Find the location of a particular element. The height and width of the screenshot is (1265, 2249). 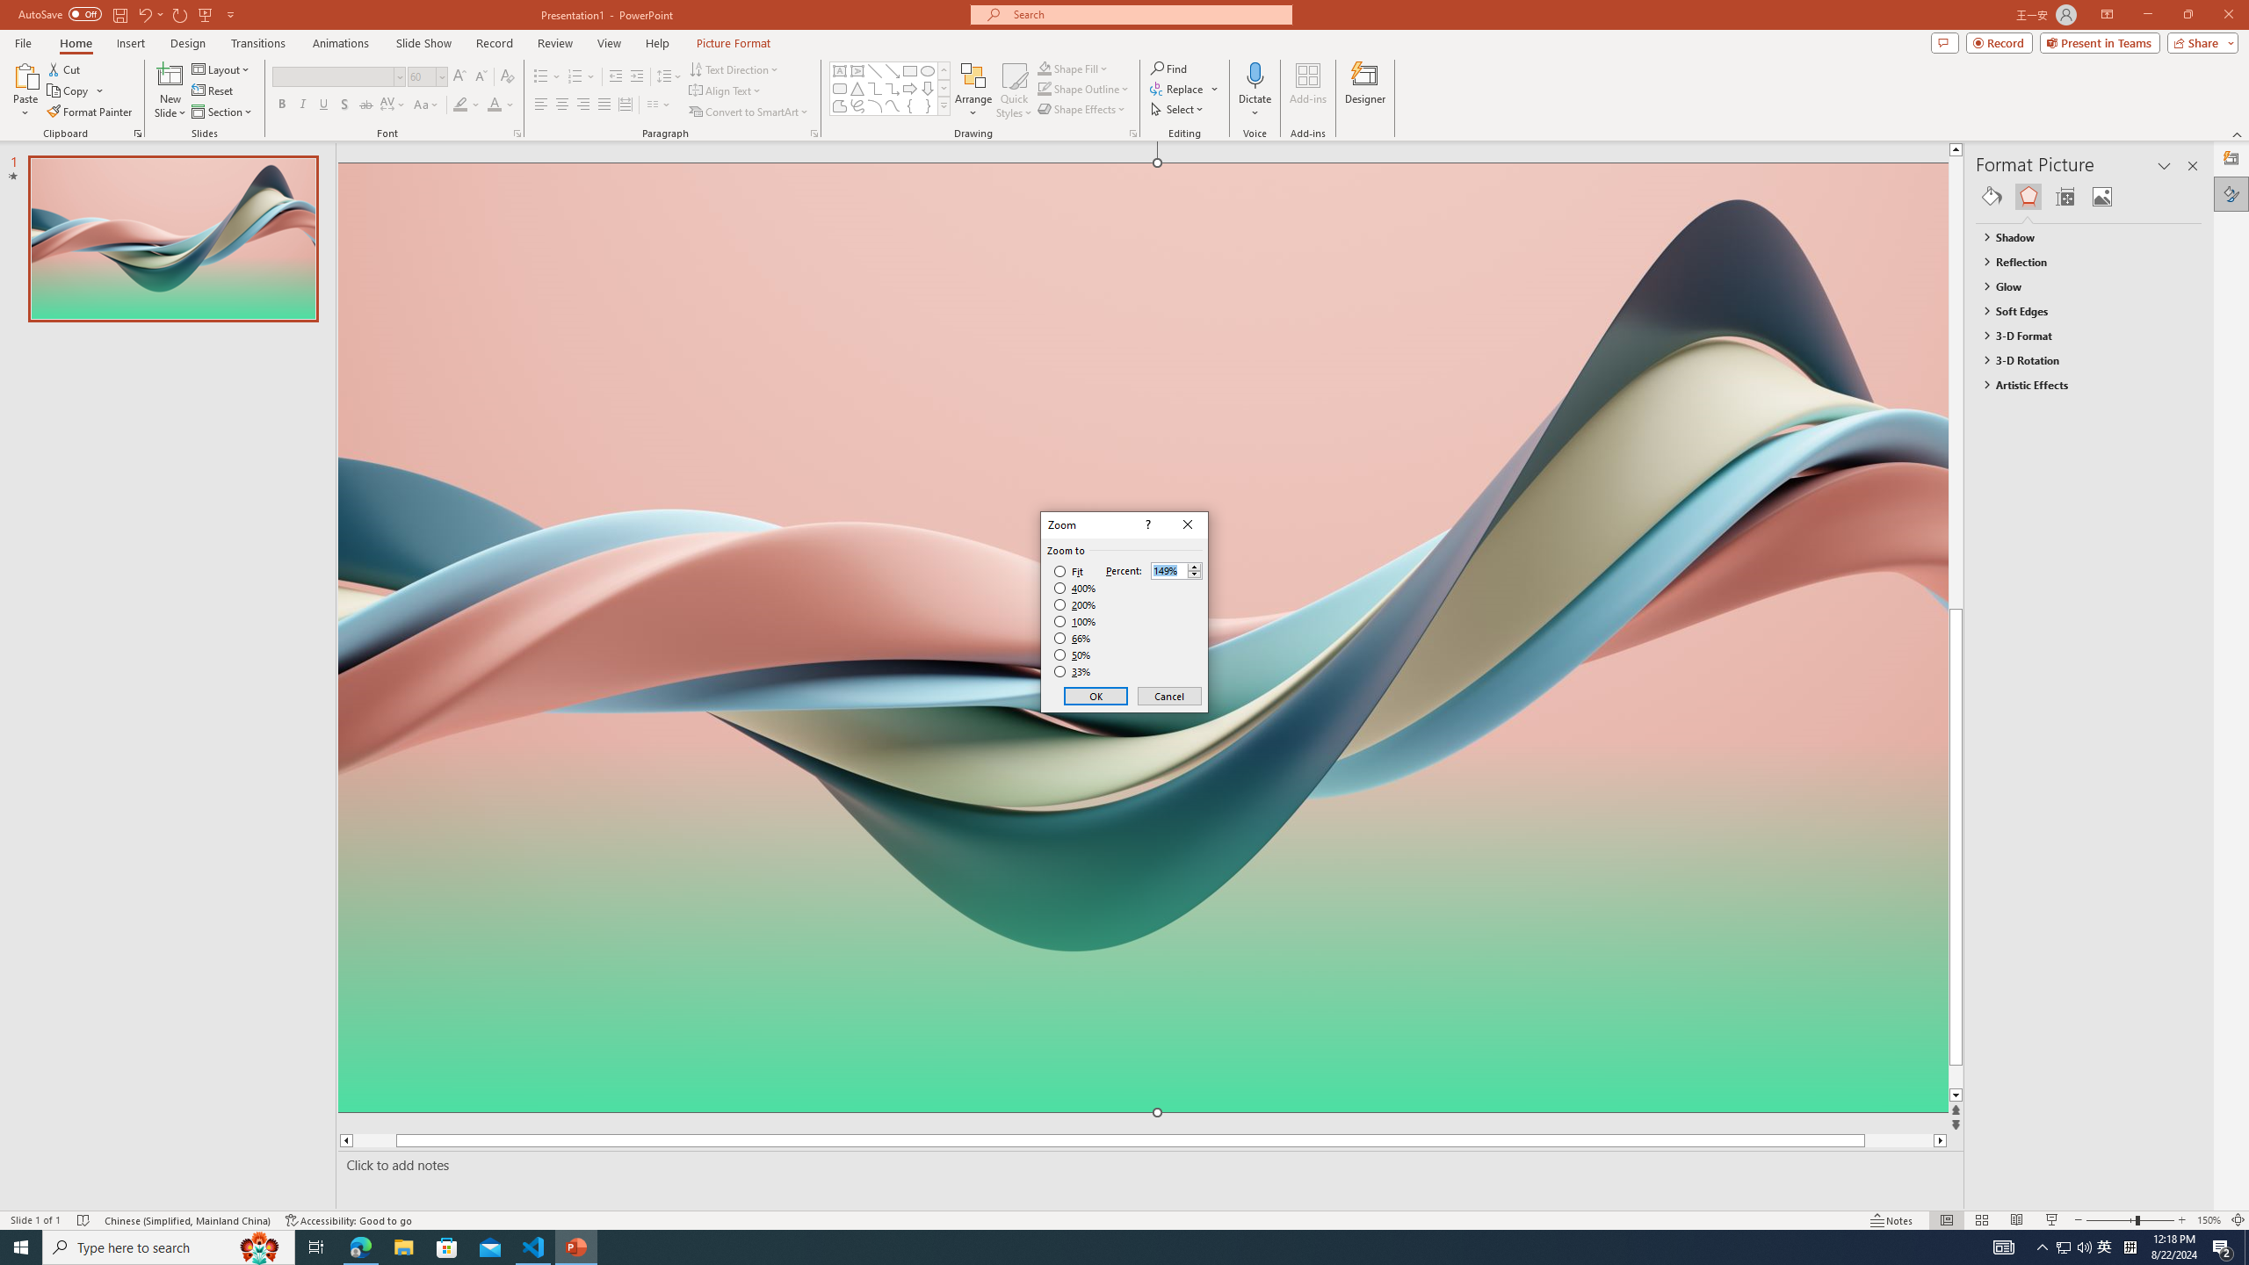

Quick Styles is located at coordinates (2063, 1247).